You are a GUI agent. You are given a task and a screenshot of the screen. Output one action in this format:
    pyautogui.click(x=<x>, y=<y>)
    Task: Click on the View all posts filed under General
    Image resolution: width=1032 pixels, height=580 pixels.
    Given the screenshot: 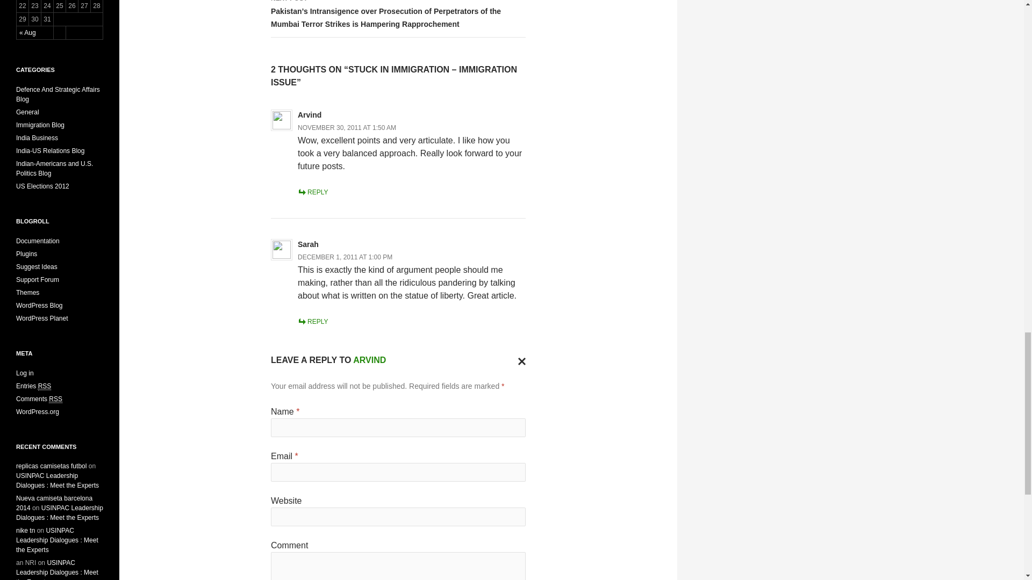 What is the action you would take?
    pyautogui.click(x=27, y=112)
    